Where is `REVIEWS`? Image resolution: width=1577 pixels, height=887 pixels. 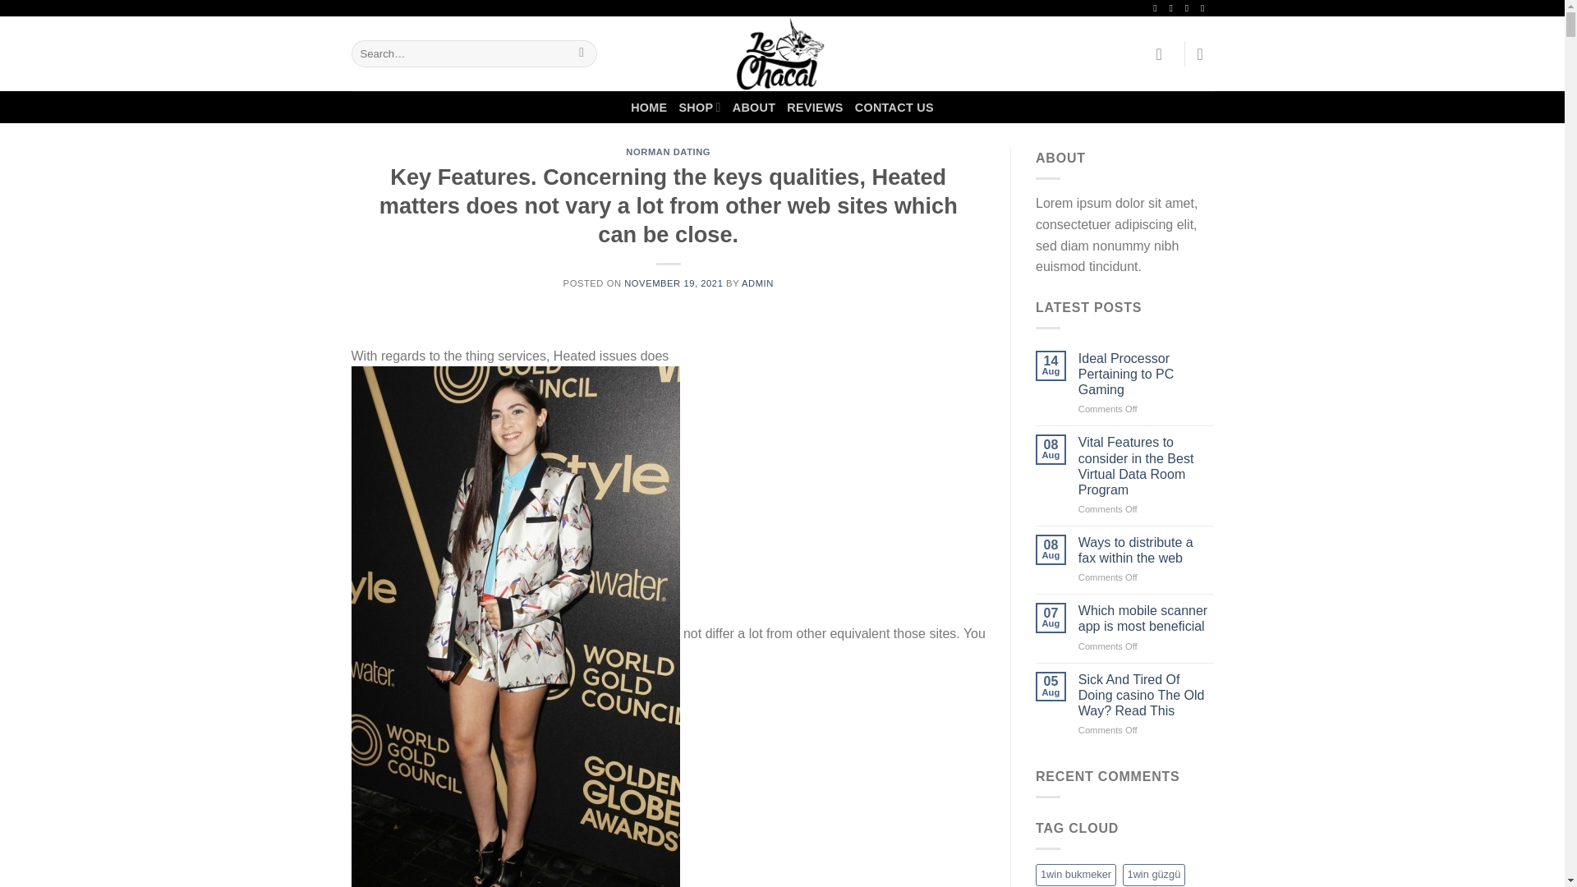 REVIEWS is located at coordinates (815, 107).